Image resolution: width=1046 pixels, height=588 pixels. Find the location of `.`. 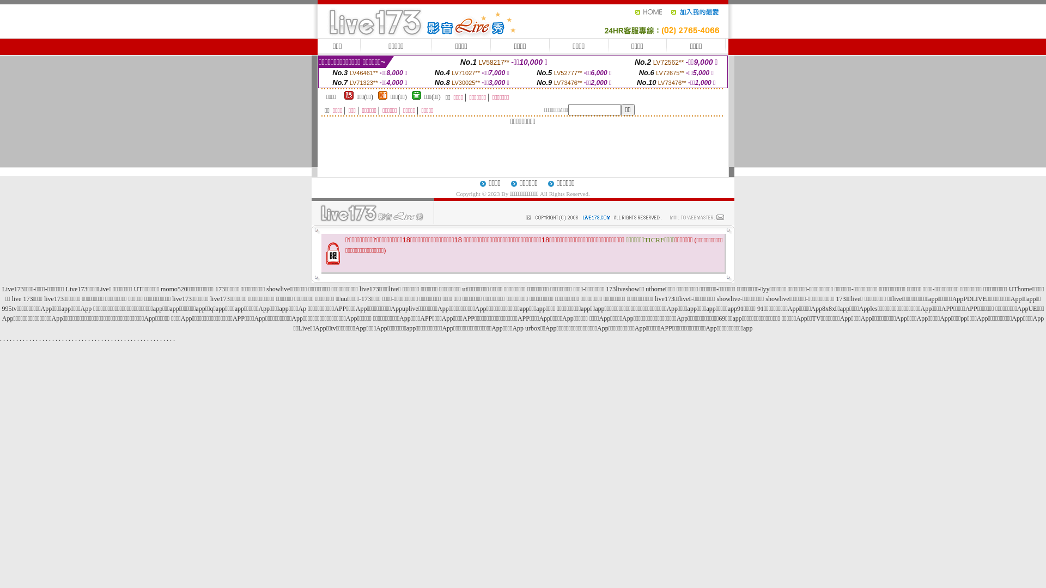

. is located at coordinates (138, 339).